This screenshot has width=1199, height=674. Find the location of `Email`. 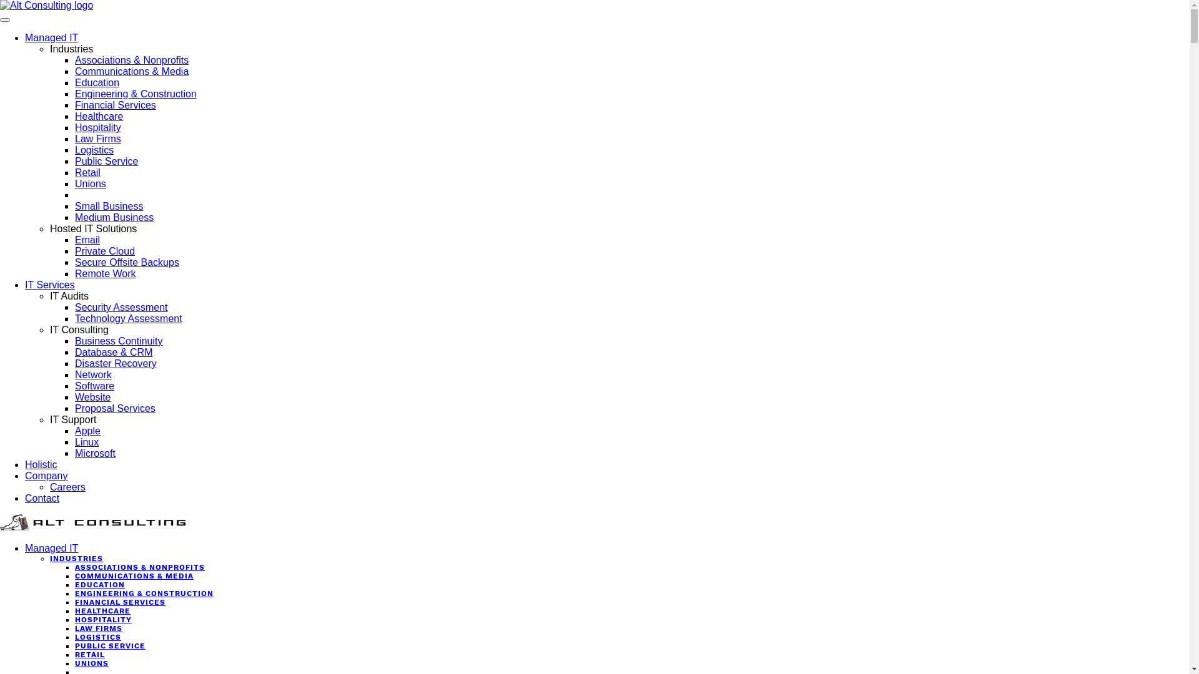

Email is located at coordinates (87, 240).